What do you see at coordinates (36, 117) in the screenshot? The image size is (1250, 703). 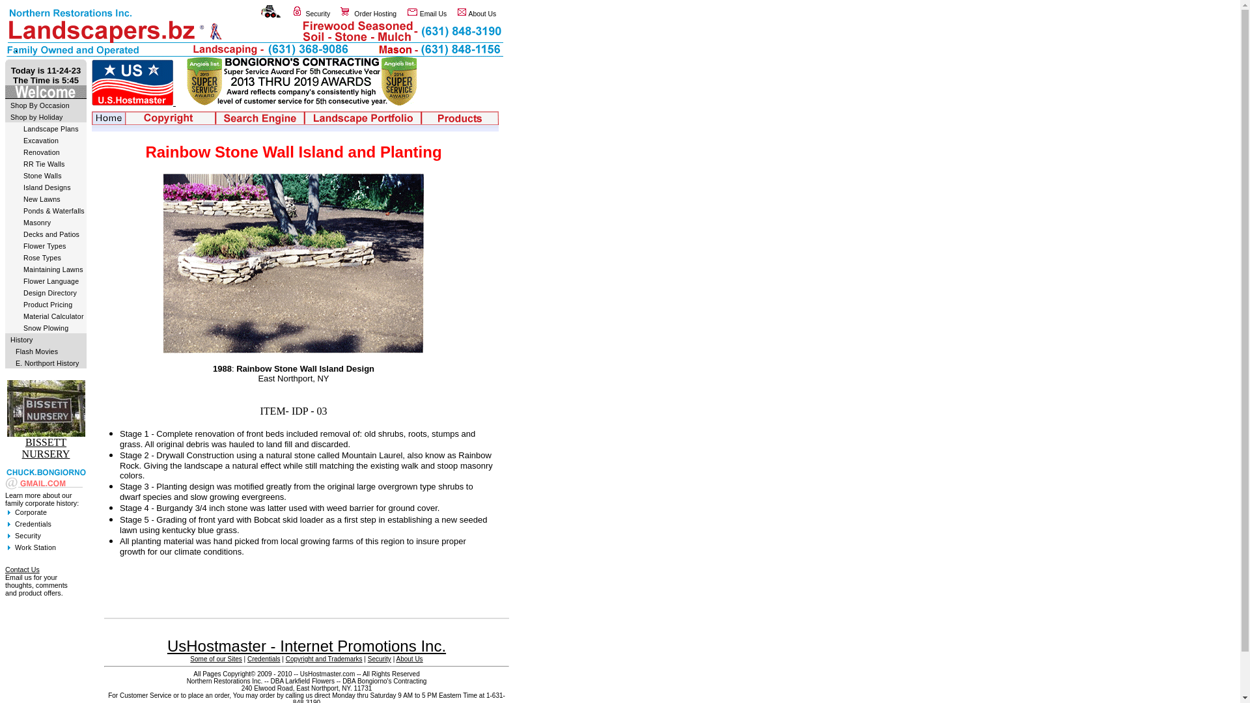 I see `Shop by Holiday` at bounding box center [36, 117].